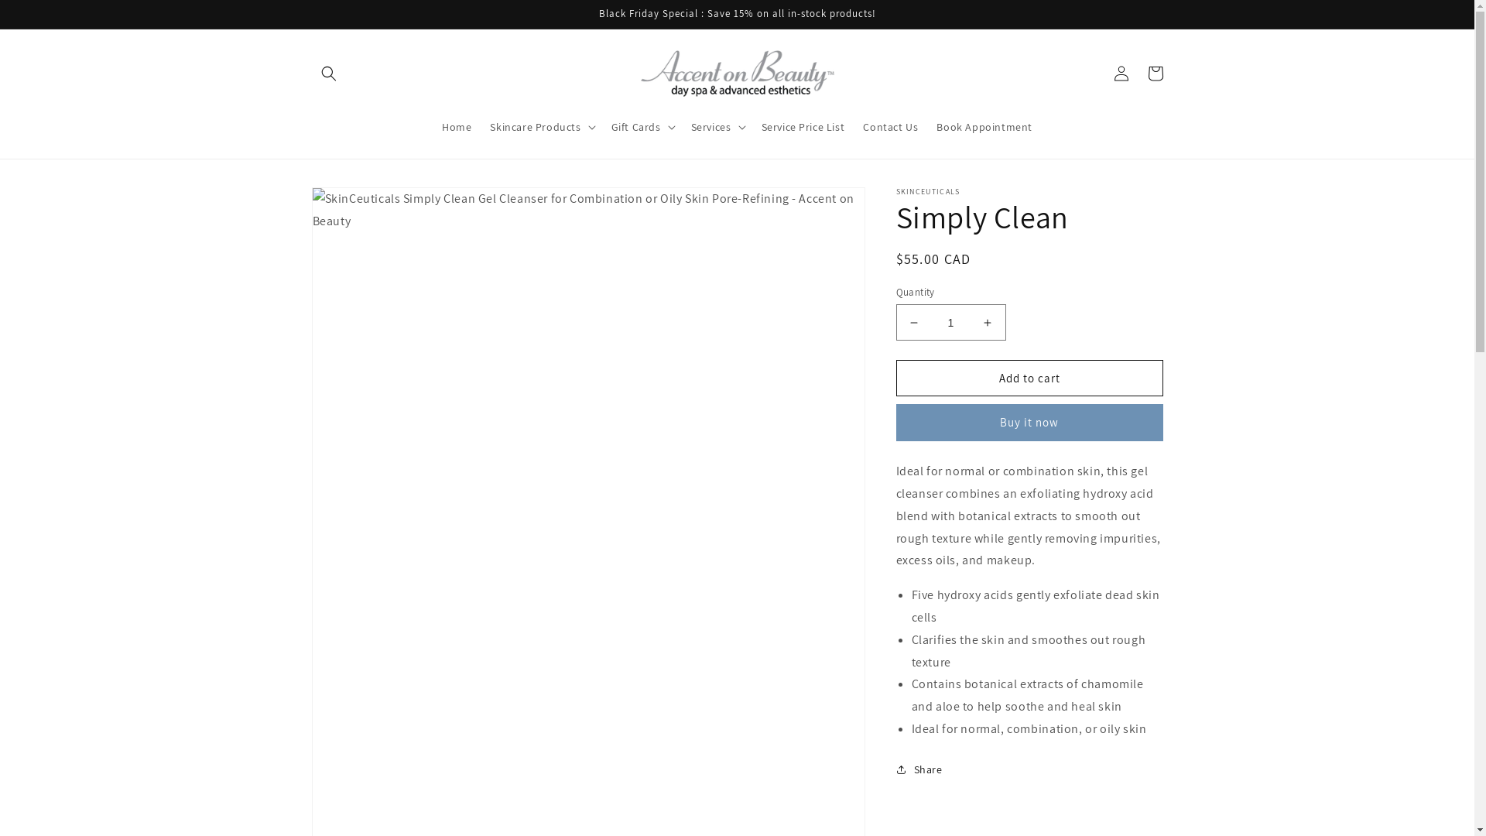 The height and width of the screenshot is (836, 1486). Describe the element at coordinates (984, 127) in the screenshot. I see `Book Appointment` at that location.